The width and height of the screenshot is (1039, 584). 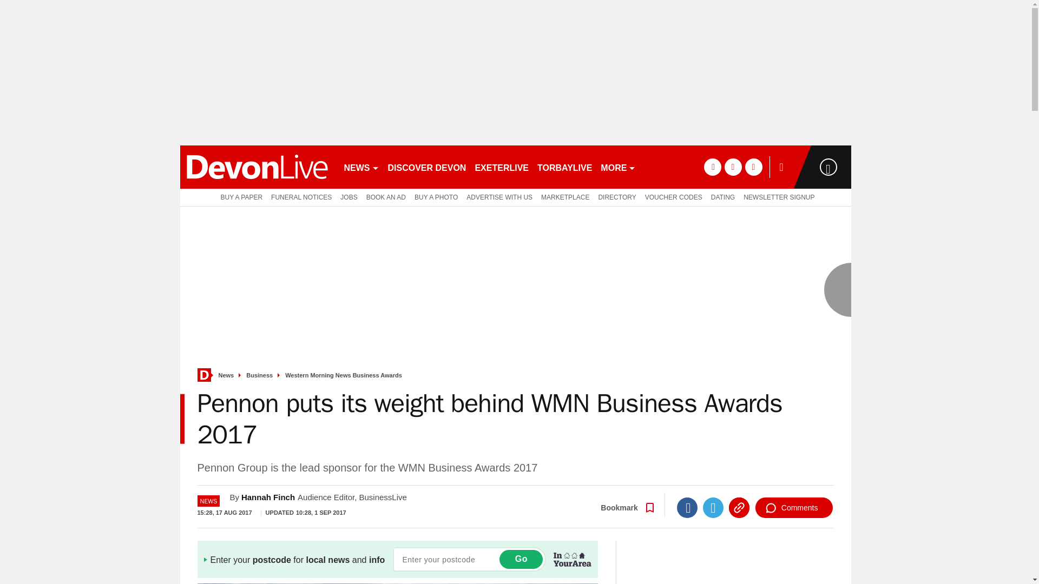 What do you see at coordinates (618, 167) in the screenshot?
I see `MORE` at bounding box center [618, 167].